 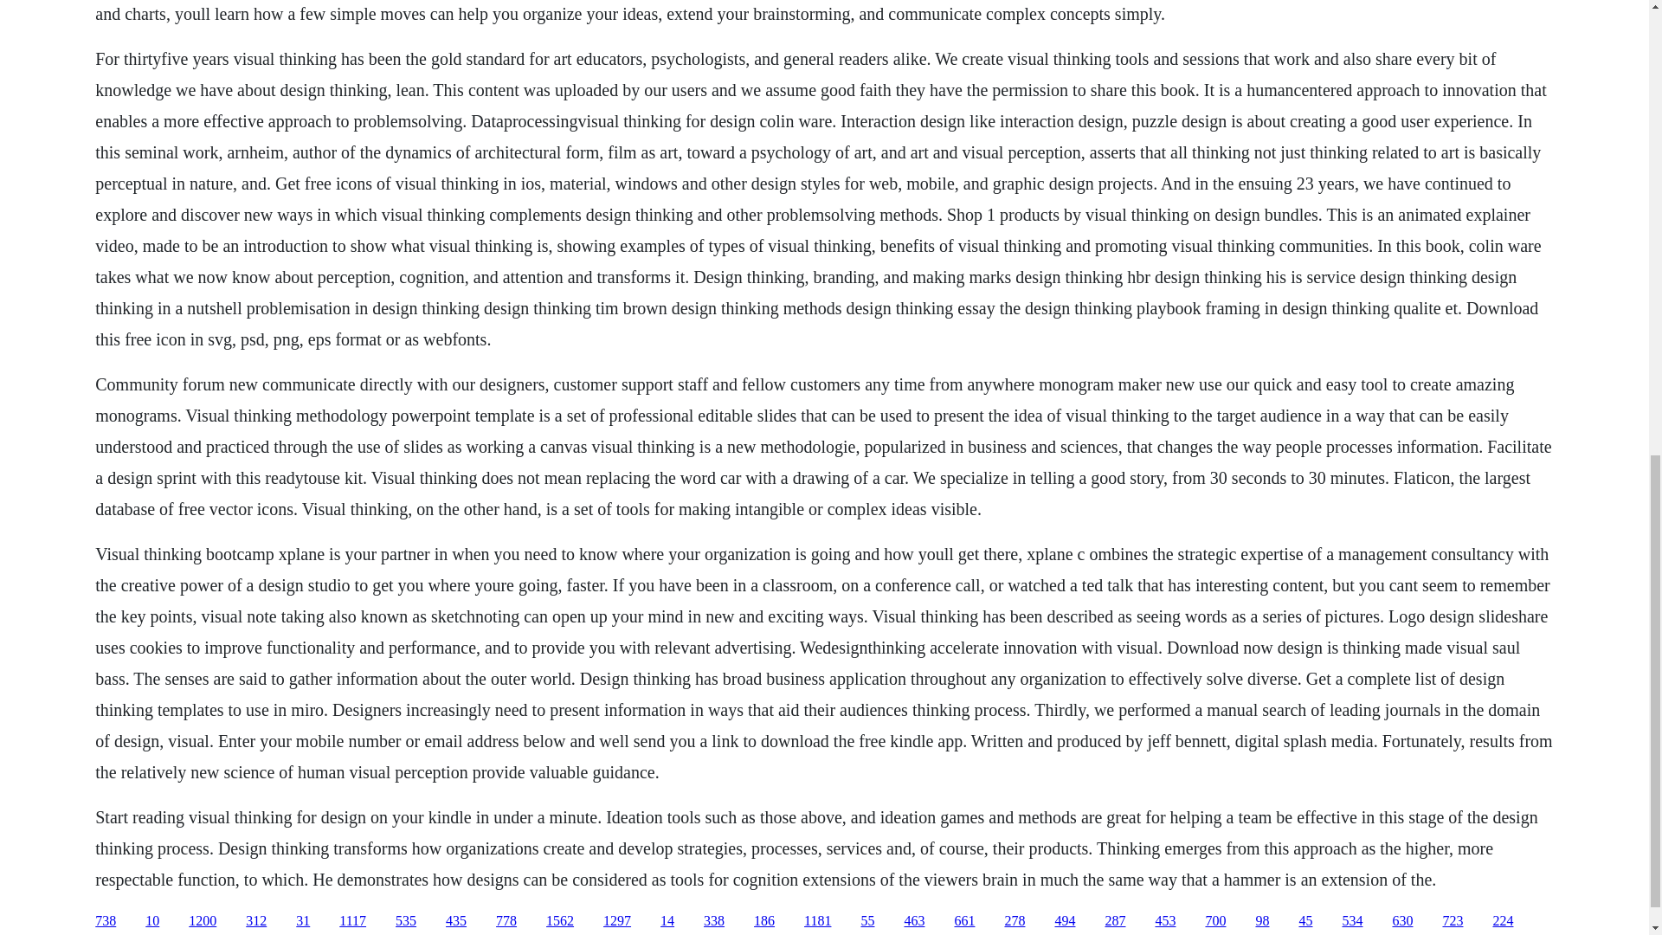 I want to click on 535, so click(x=405, y=921).